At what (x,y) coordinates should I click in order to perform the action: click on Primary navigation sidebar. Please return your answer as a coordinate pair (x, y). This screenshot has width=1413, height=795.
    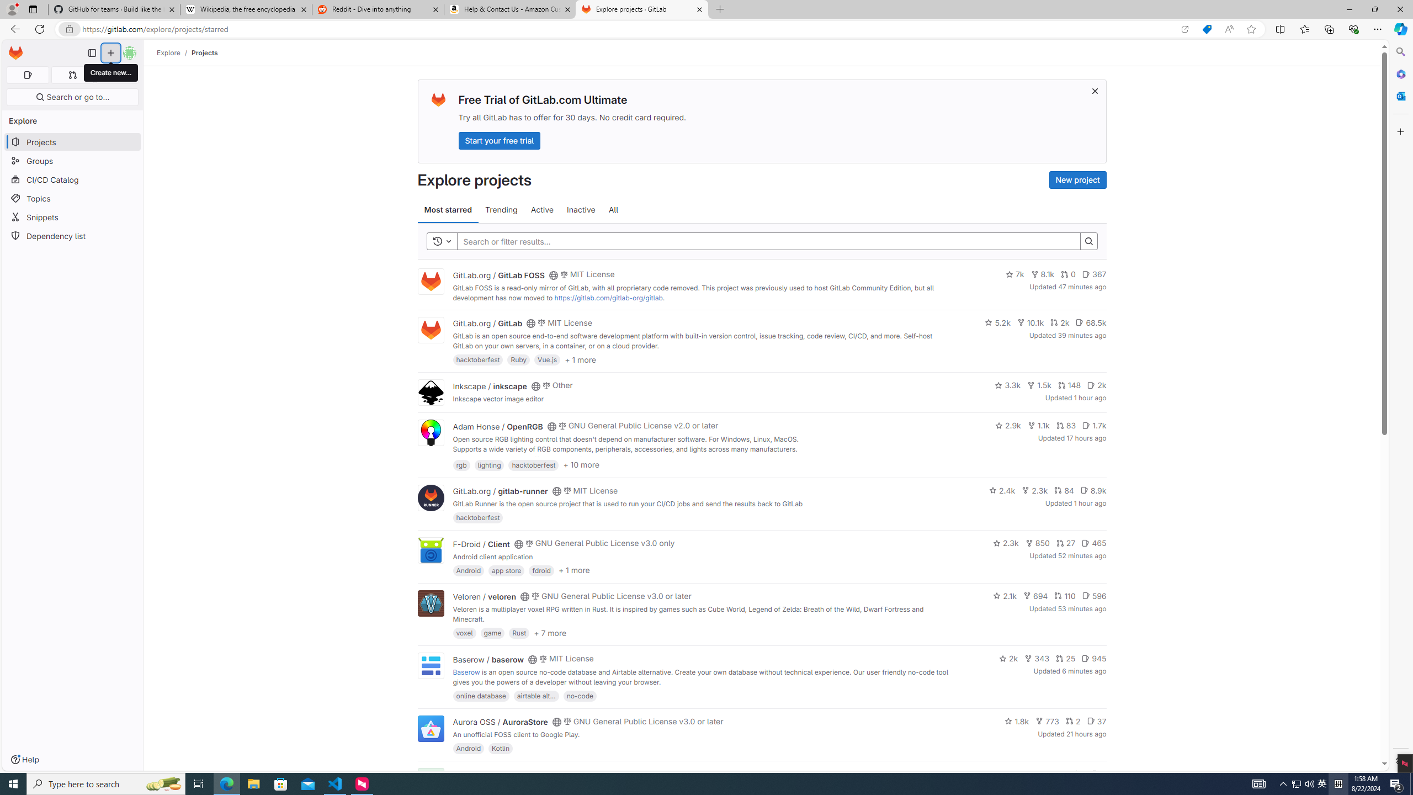
    Looking at the image, I should click on (92, 53).